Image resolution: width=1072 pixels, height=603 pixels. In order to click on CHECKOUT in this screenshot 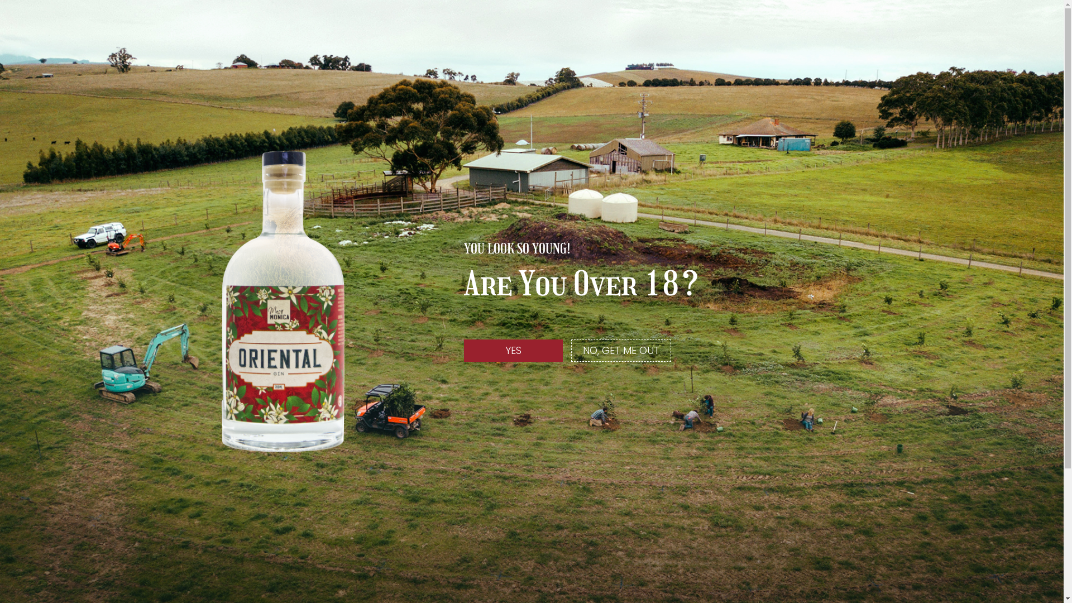, I will do `click(640, 35)`.